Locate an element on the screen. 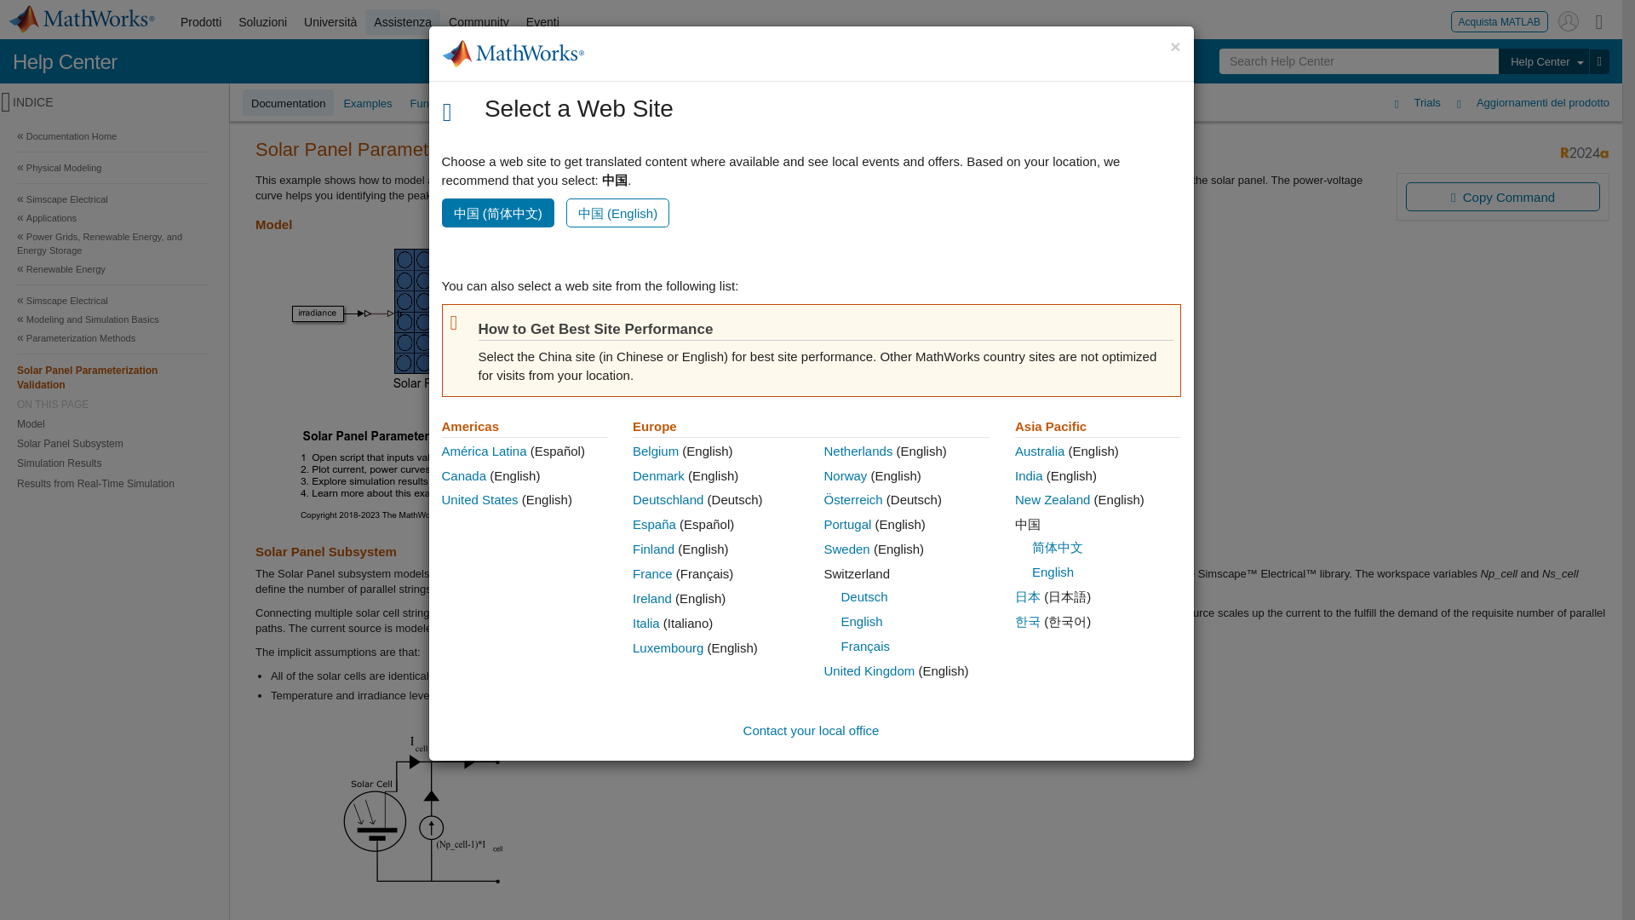 Image resolution: width=1635 pixels, height=920 pixels. Matrix Menu is located at coordinates (1599, 20).